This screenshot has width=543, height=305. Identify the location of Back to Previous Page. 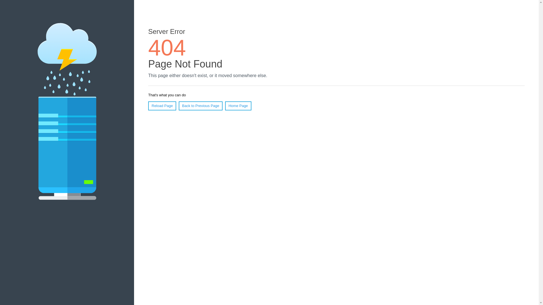
(201, 106).